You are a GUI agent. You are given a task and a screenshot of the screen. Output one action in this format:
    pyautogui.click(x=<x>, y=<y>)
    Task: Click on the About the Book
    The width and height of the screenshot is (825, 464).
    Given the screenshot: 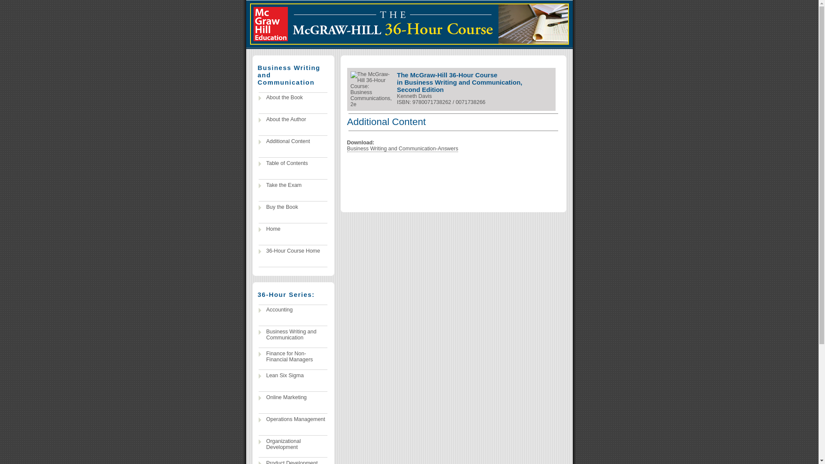 What is the action you would take?
    pyautogui.click(x=293, y=98)
    